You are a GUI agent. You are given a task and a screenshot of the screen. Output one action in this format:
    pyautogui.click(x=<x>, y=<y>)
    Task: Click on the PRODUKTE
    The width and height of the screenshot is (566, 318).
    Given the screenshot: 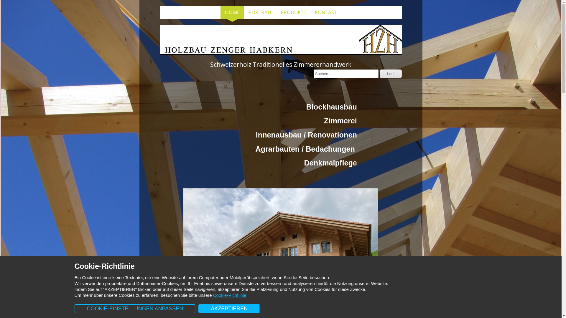 What is the action you would take?
    pyautogui.click(x=293, y=12)
    